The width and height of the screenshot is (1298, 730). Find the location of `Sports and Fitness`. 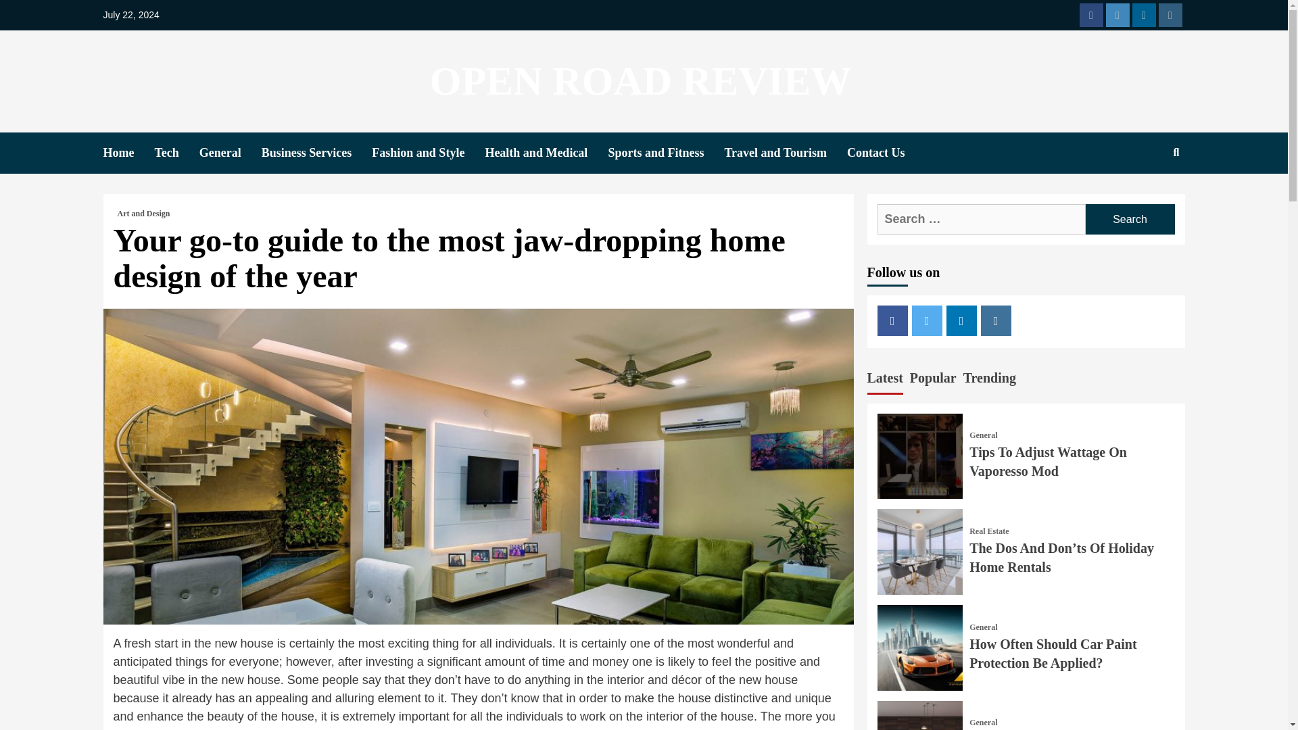

Sports and Fitness is located at coordinates (665, 153).